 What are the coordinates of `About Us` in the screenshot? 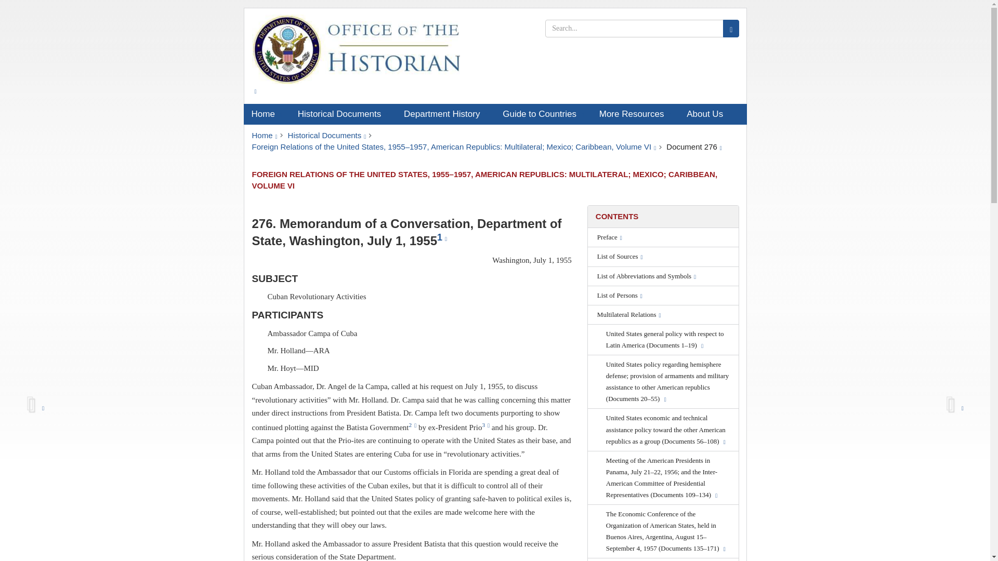 It's located at (708, 114).